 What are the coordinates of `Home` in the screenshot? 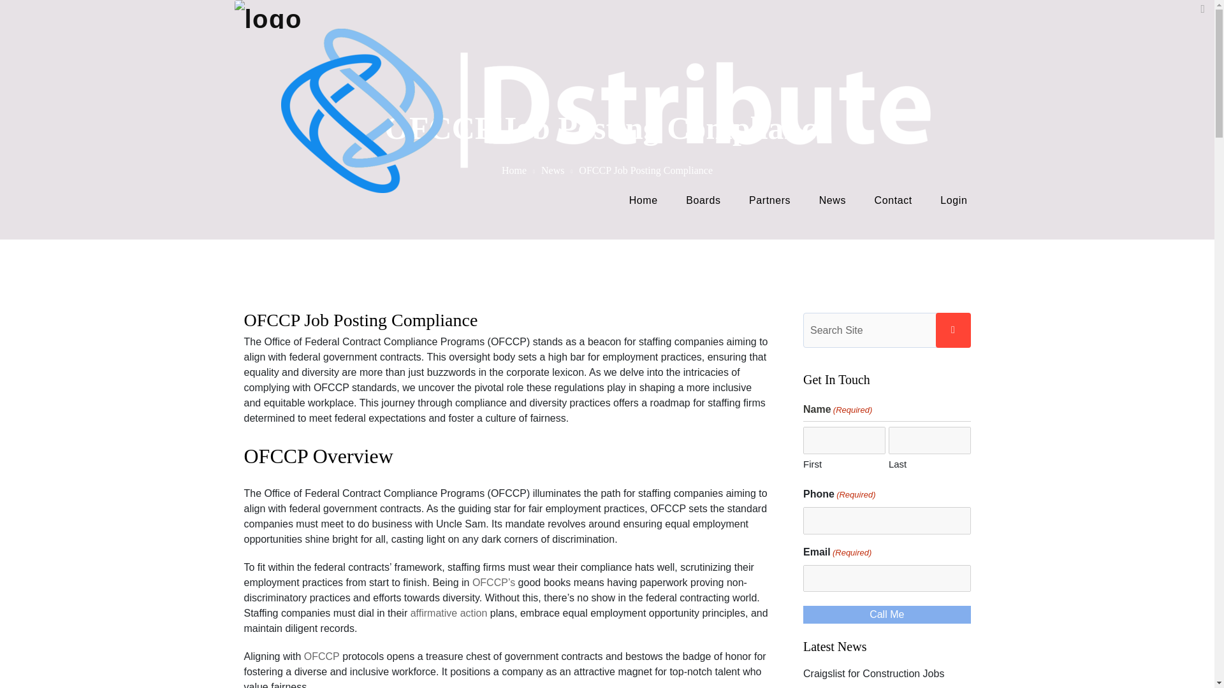 It's located at (514, 171).